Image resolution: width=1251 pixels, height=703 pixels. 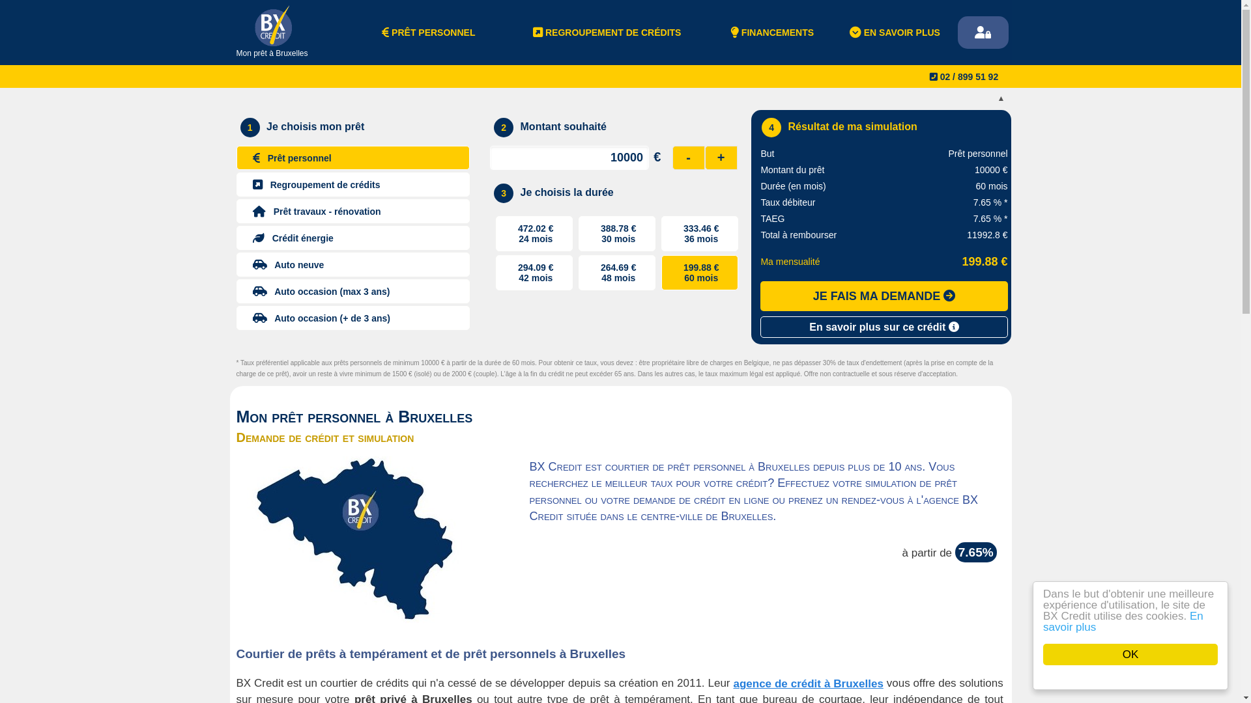 I want to click on         Auto neuve, so click(x=354, y=263).